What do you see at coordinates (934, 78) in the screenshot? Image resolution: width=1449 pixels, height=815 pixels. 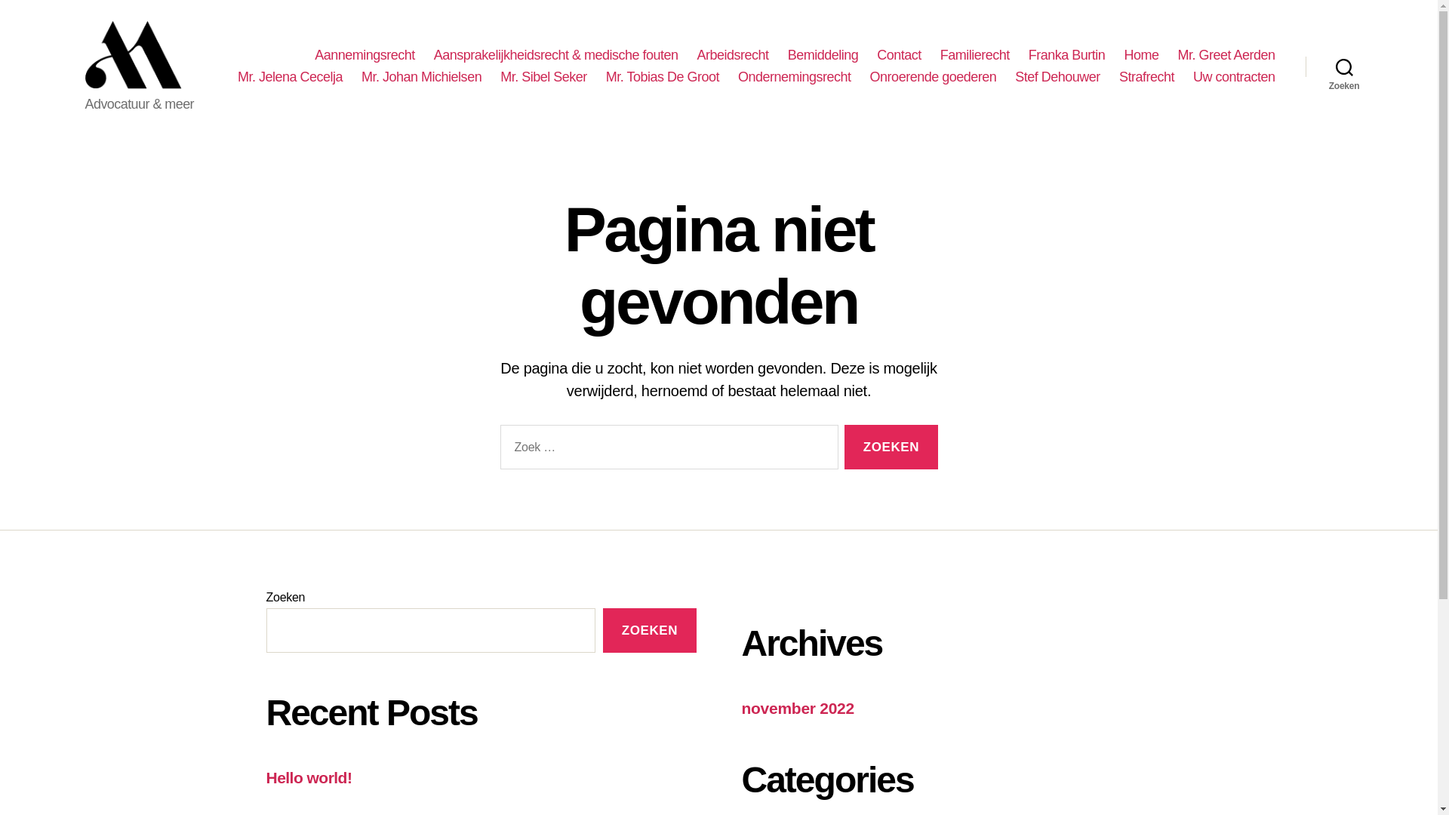 I see `Onroerende goederen` at bounding box center [934, 78].